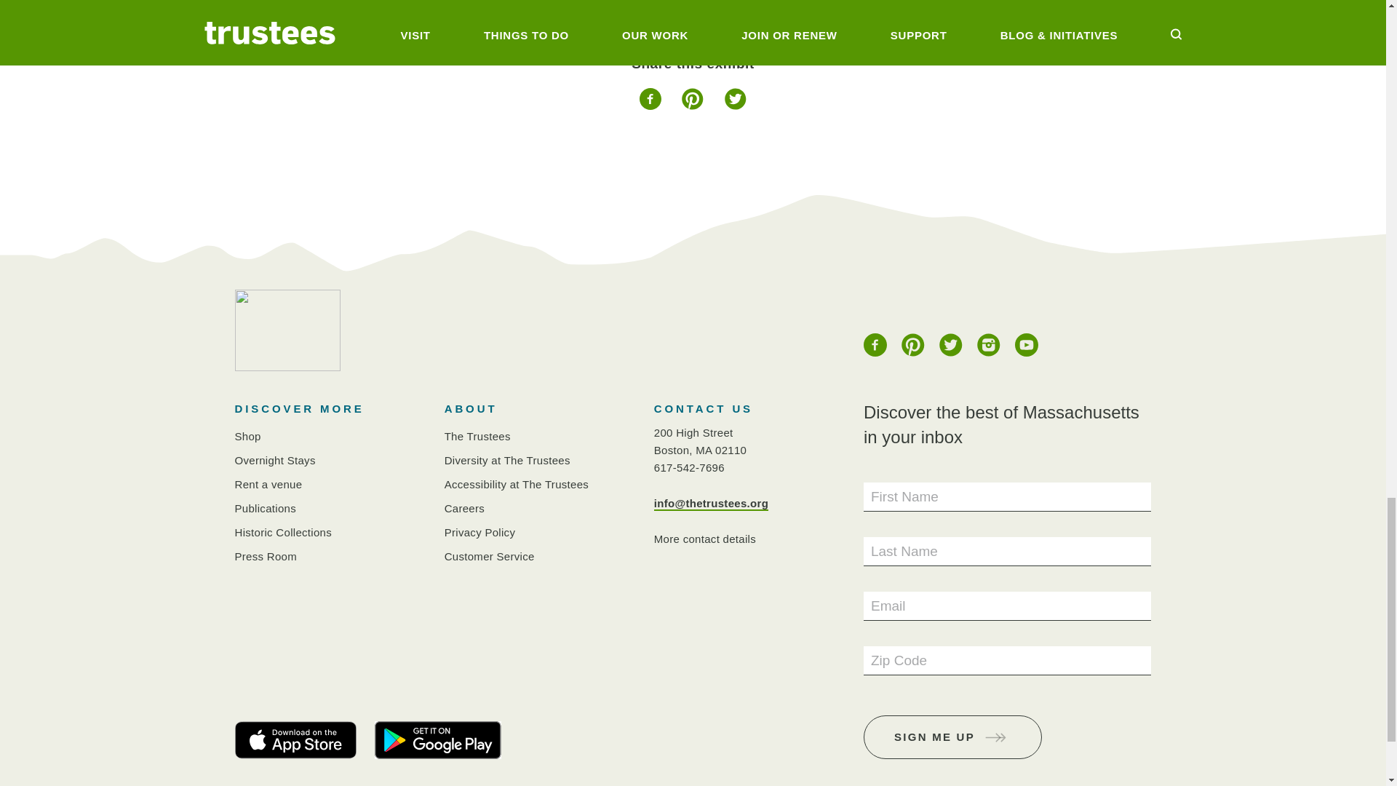  What do you see at coordinates (952, 737) in the screenshot?
I see `SIGN ME UP` at bounding box center [952, 737].